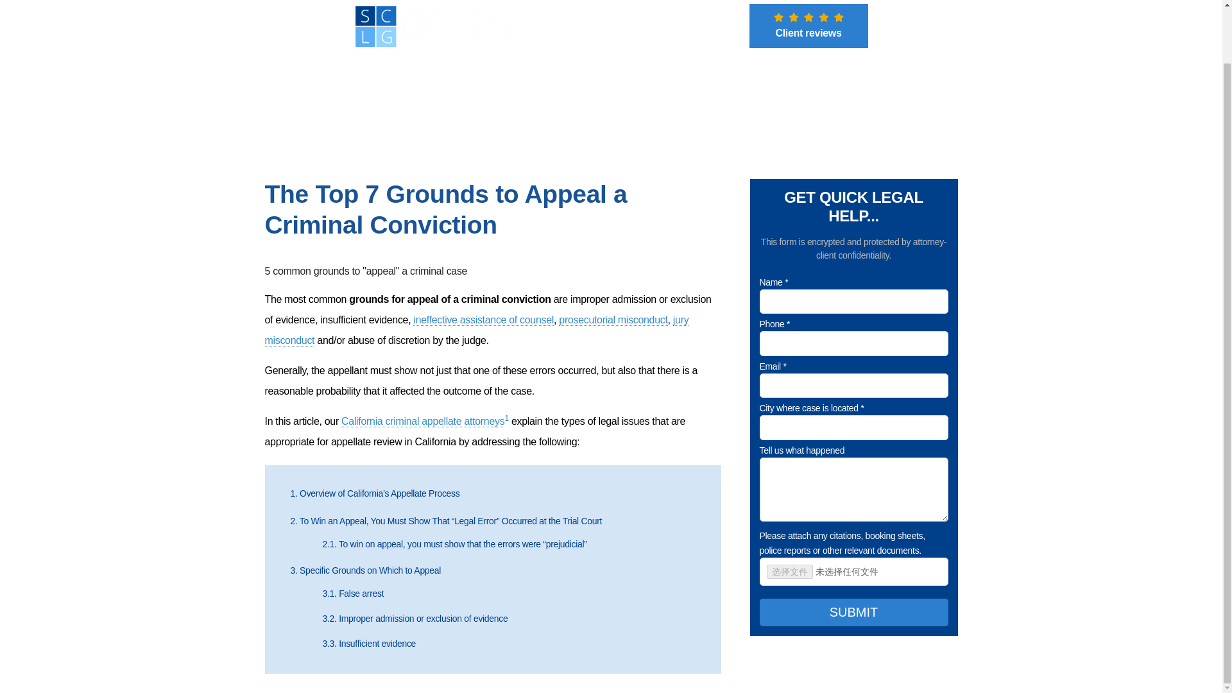 This screenshot has height=693, width=1232. What do you see at coordinates (476, 330) in the screenshot?
I see `jury misconduct` at bounding box center [476, 330].